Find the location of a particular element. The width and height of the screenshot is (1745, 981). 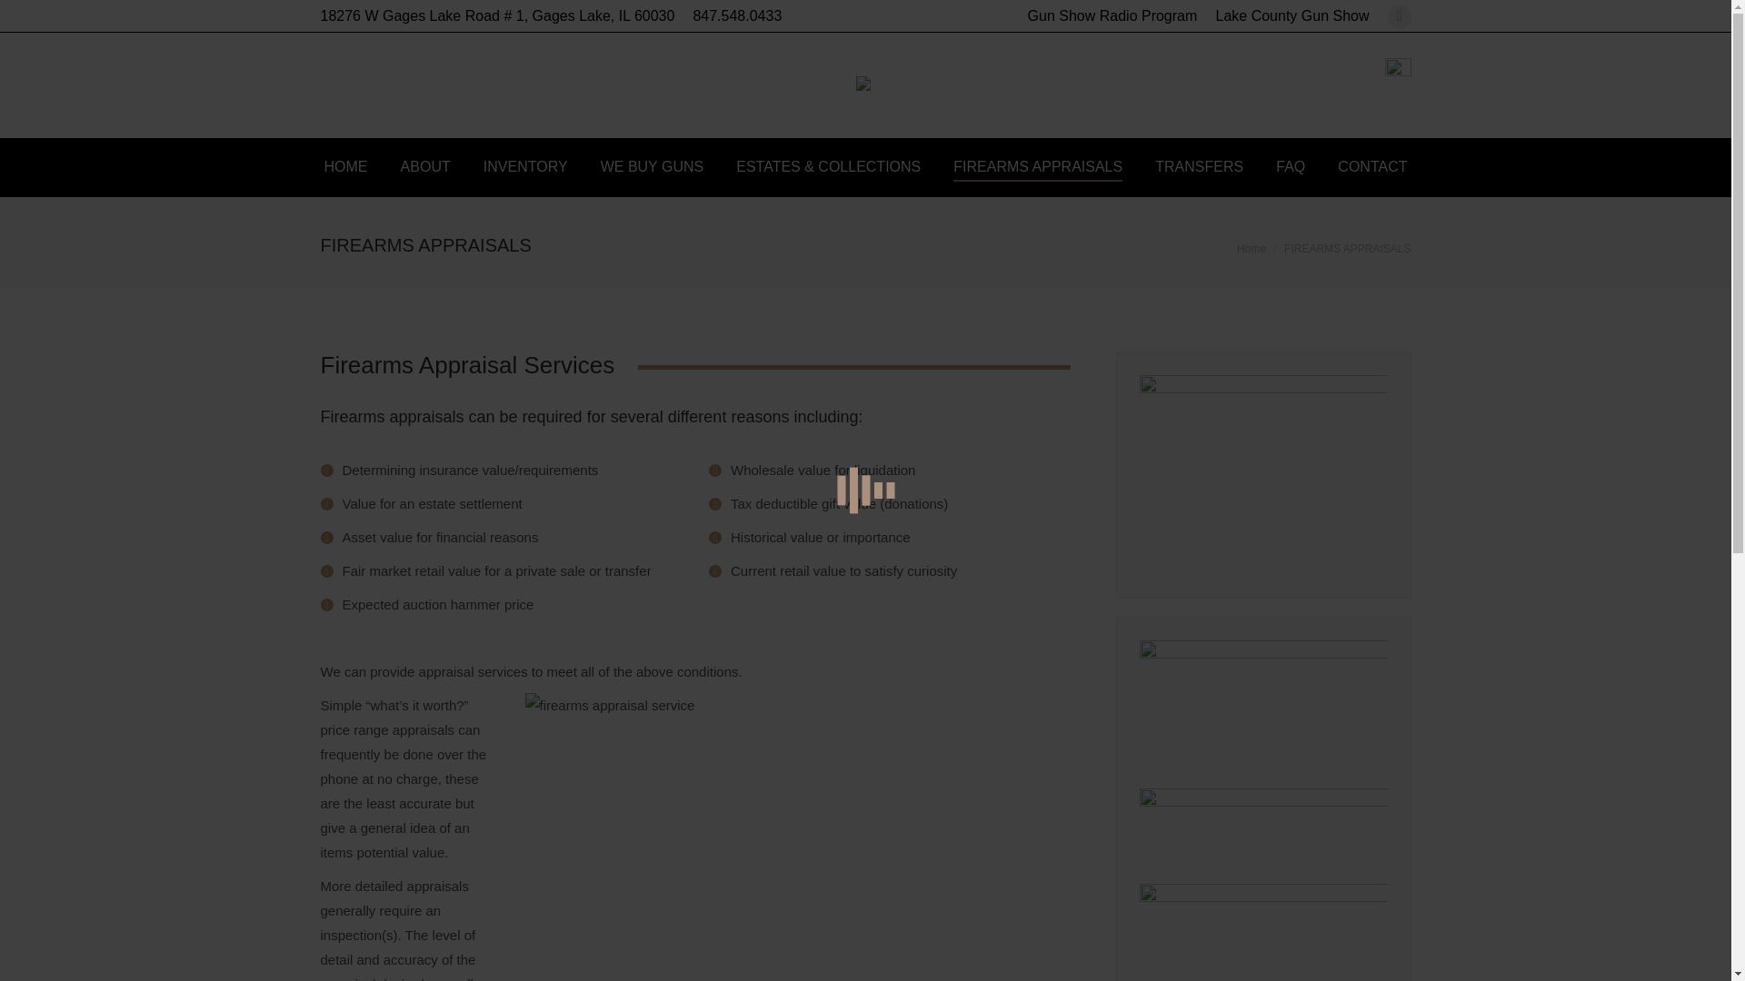

Home is located at coordinates (1251, 247).